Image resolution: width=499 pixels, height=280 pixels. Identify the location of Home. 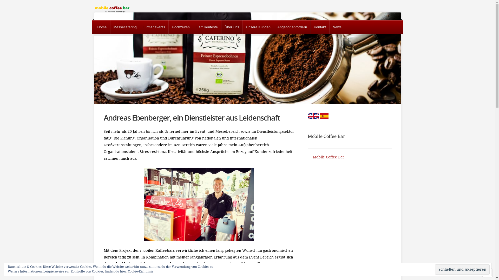
(102, 27).